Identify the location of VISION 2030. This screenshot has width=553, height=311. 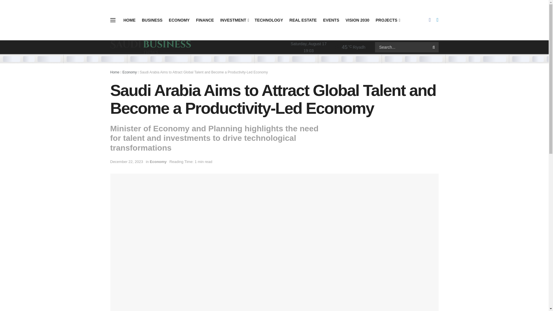
(357, 20).